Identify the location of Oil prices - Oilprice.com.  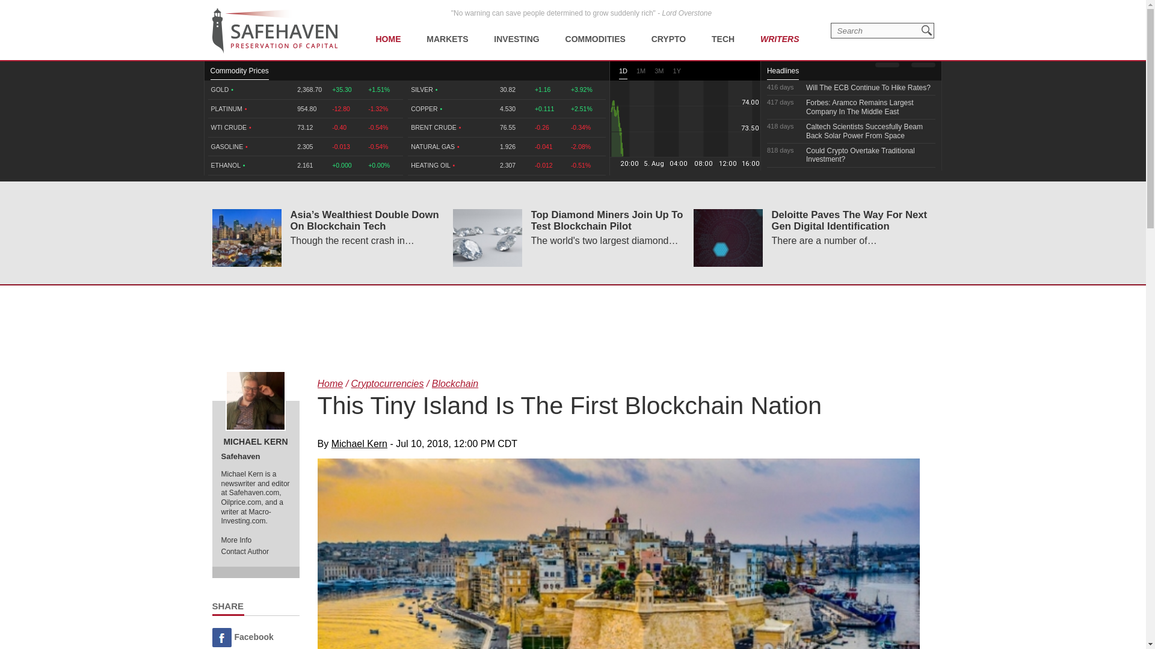
(274, 31).